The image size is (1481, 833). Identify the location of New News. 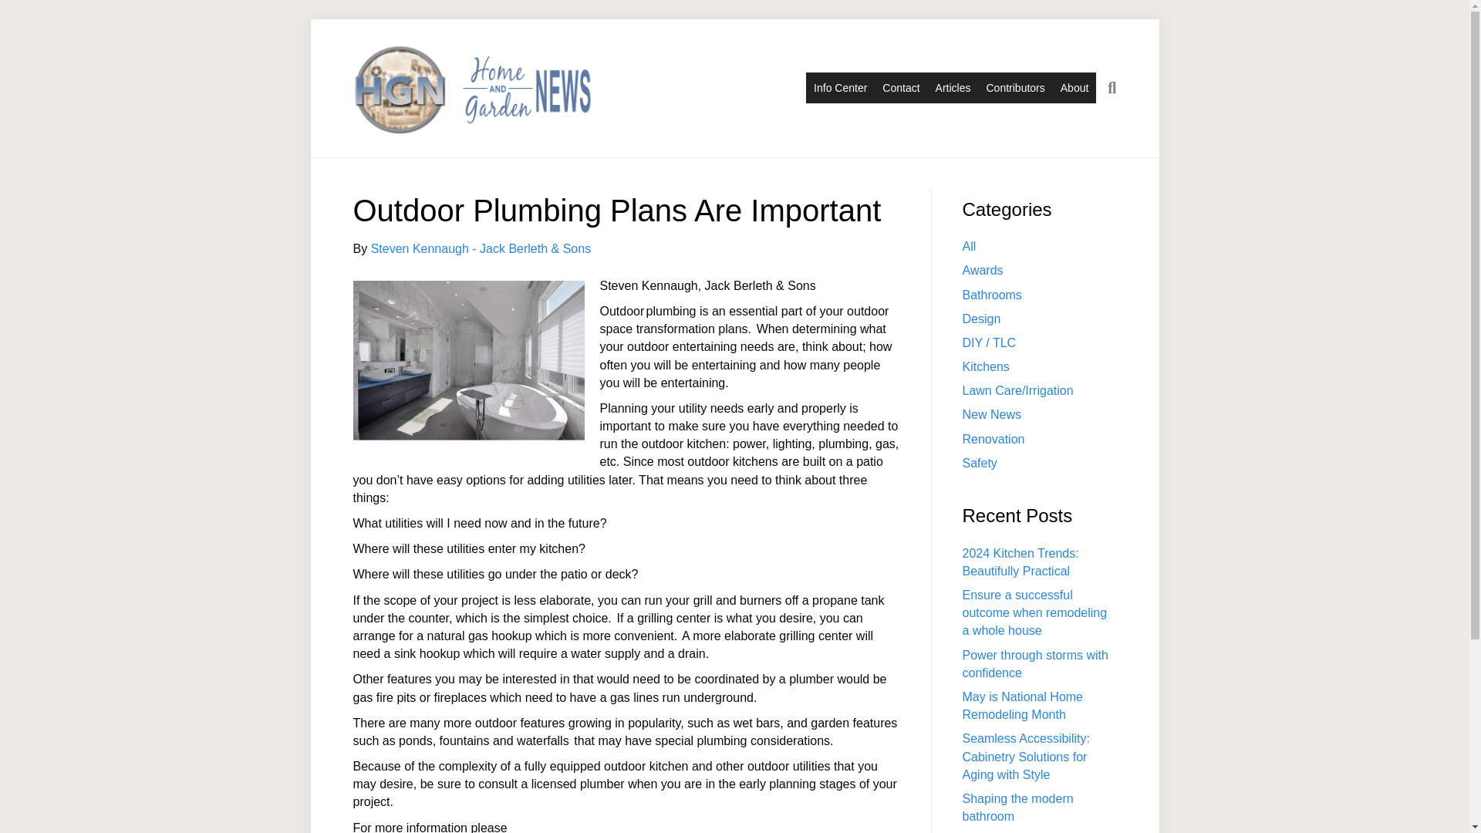
(992, 415).